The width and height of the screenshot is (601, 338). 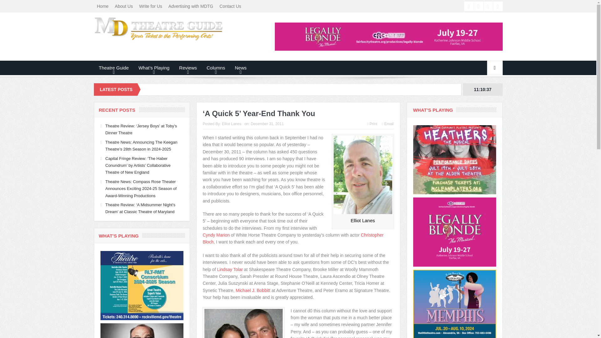 What do you see at coordinates (113, 68) in the screenshot?
I see `Theatre Guide` at bounding box center [113, 68].